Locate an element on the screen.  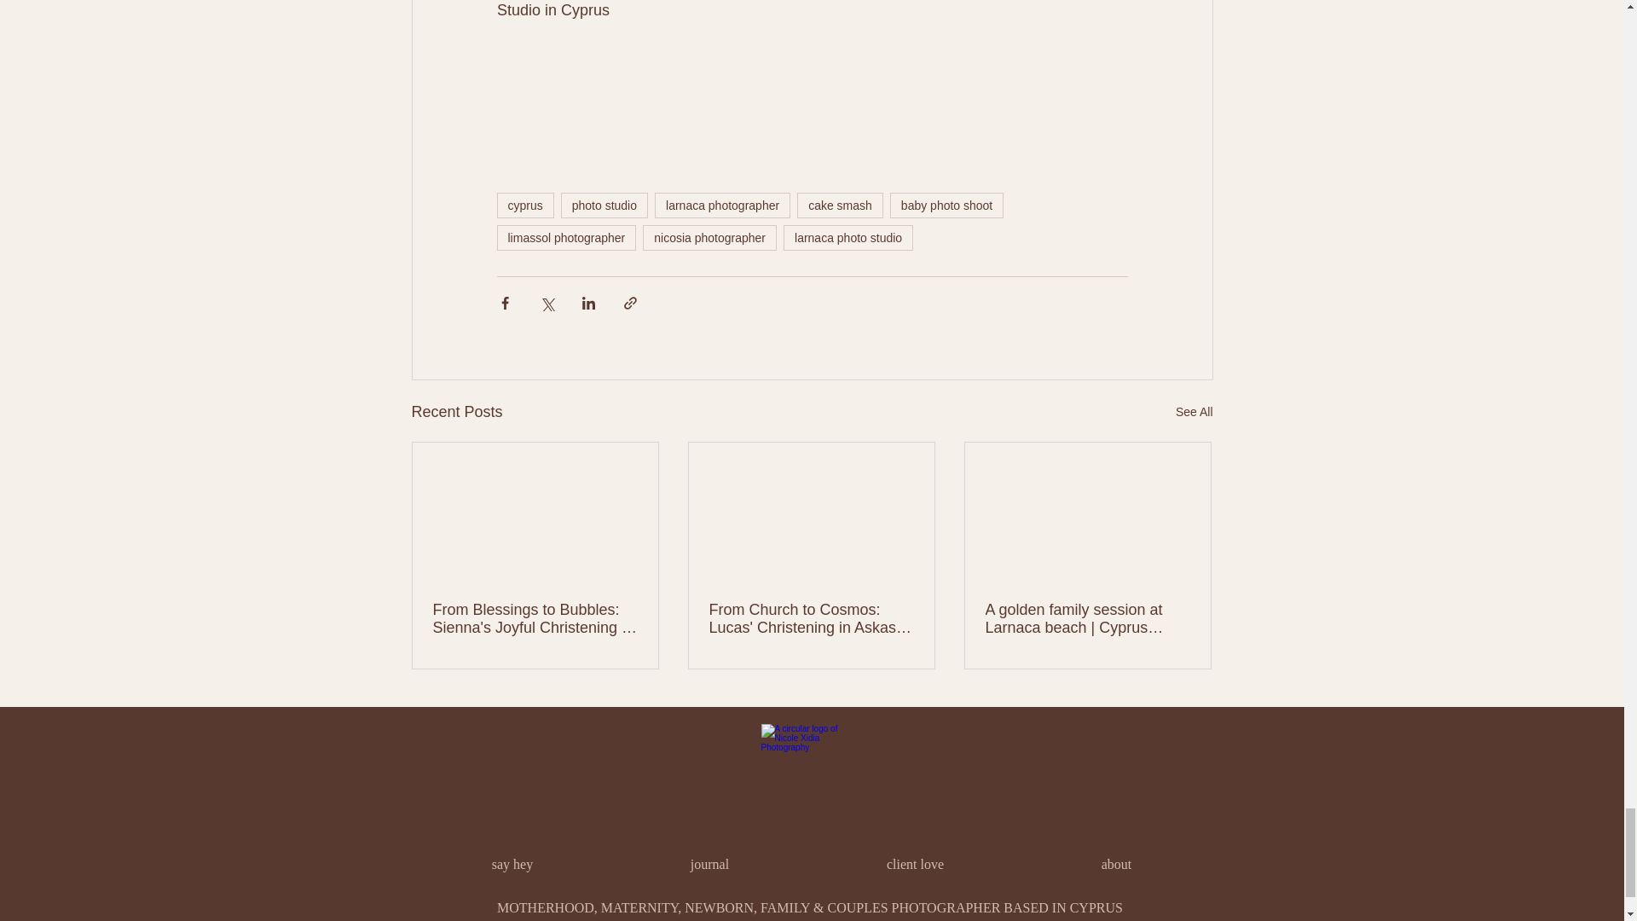
baby photo shoot is located at coordinates (946, 205).